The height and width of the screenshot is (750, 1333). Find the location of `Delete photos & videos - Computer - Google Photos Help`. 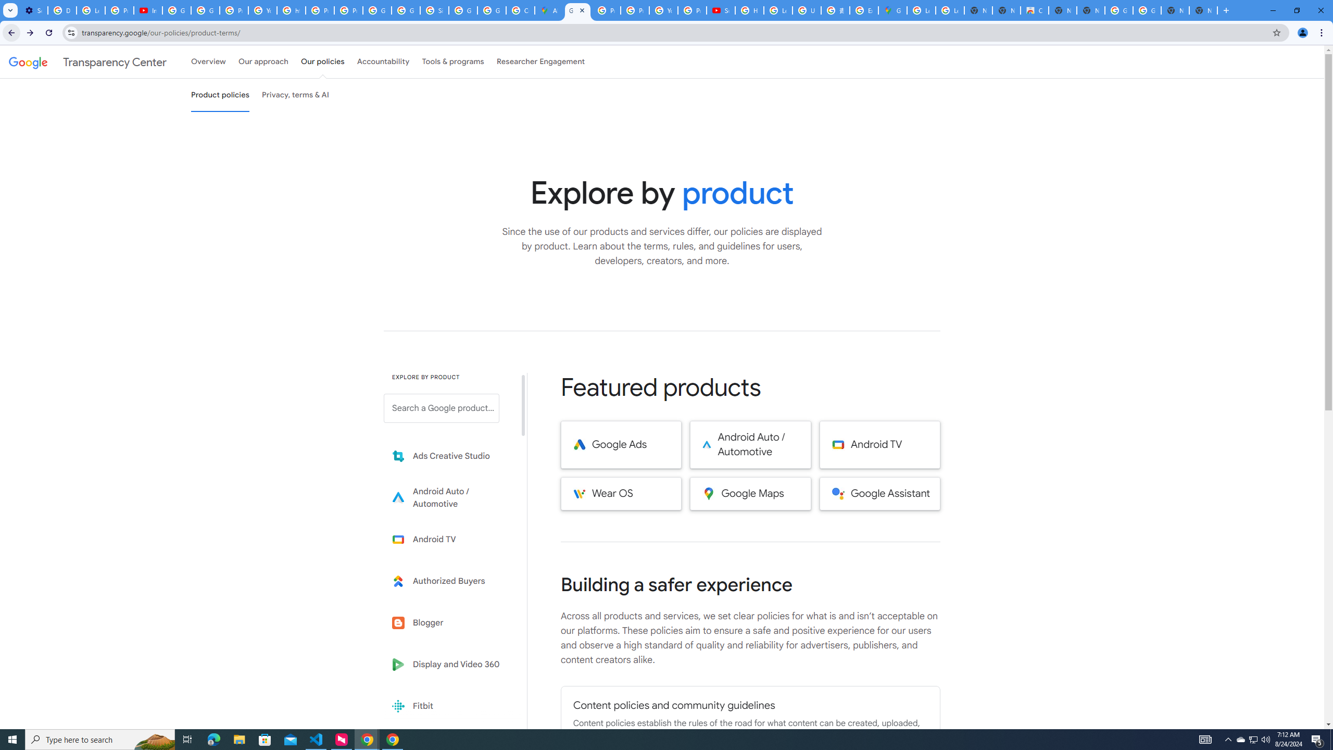

Delete photos & videos - Computer - Google Photos Help is located at coordinates (61, 10).